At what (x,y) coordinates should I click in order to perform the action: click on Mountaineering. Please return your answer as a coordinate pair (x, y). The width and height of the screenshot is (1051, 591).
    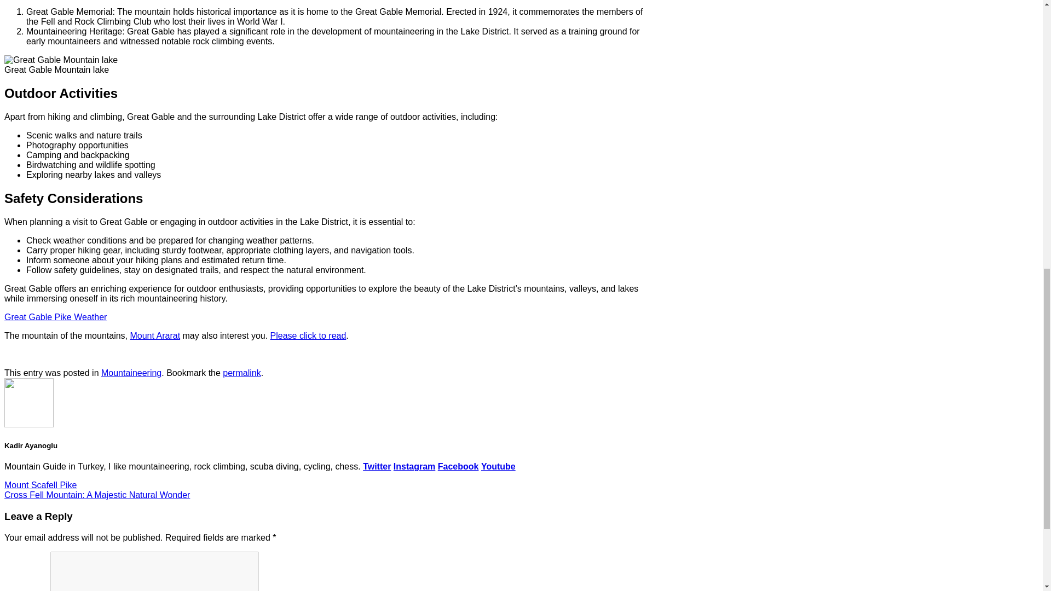
    Looking at the image, I should click on (131, 373).